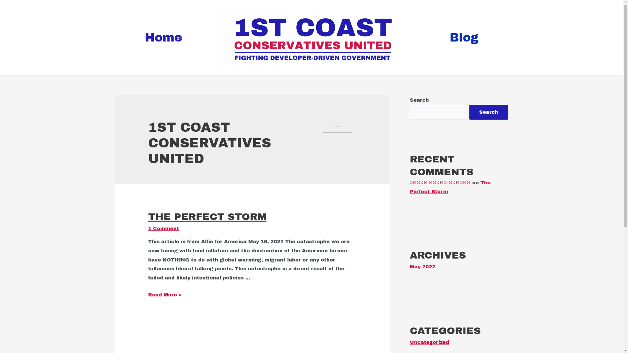 Image resolution: width=628 pixels, height=353 pixels. I want to click on 1 Comment, so click(164, 228).